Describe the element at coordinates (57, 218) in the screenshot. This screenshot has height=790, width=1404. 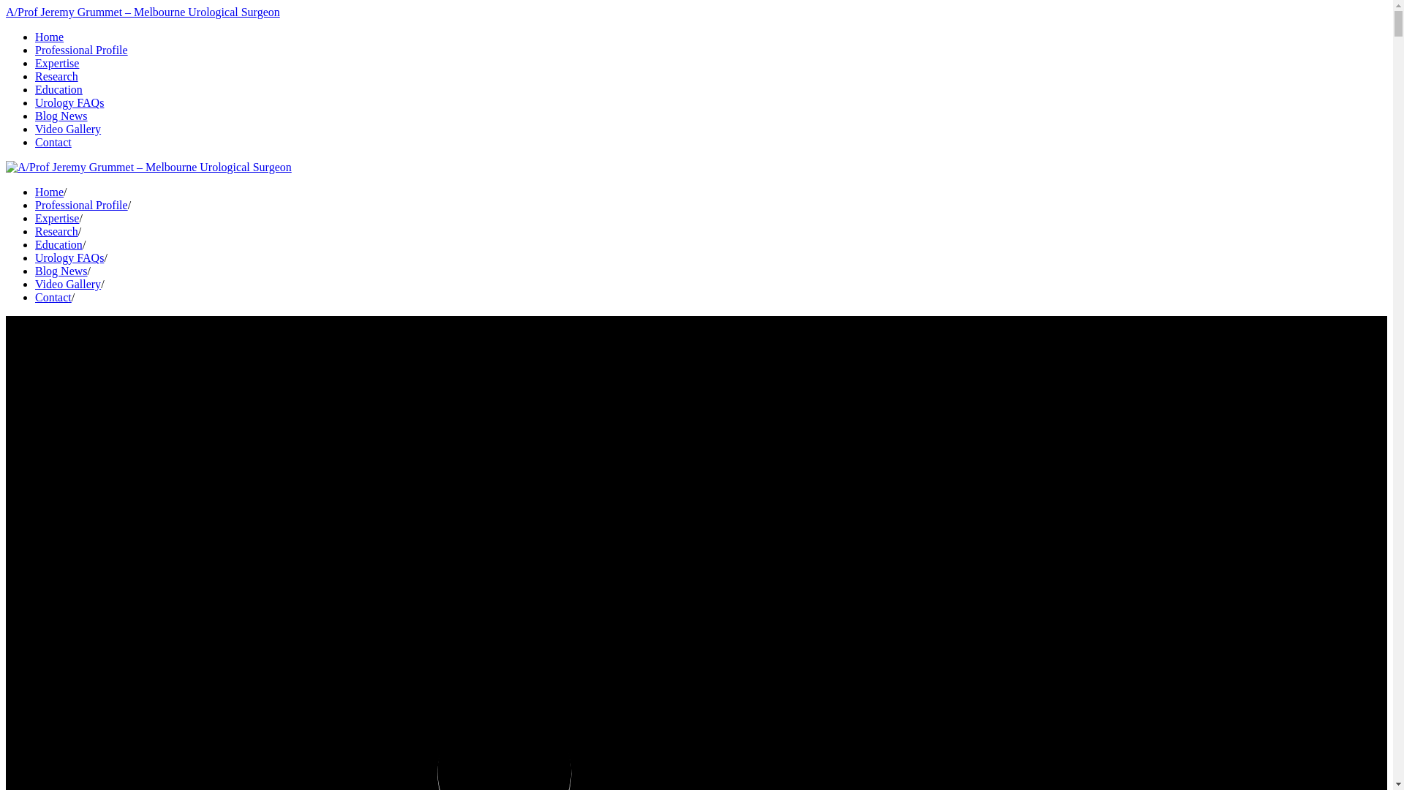
I see `Expertise` at that location.